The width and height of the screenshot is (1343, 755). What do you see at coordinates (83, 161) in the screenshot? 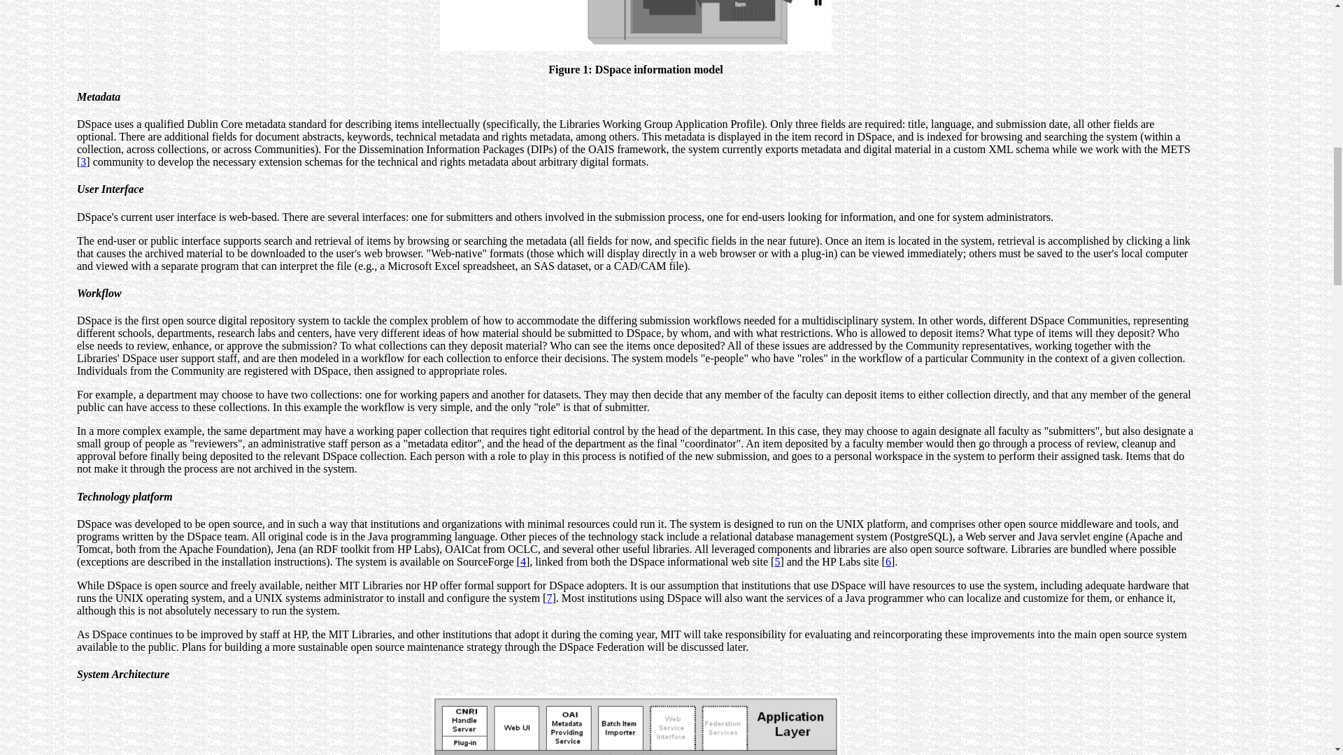
I see `3` at bounding box center [83, 161].